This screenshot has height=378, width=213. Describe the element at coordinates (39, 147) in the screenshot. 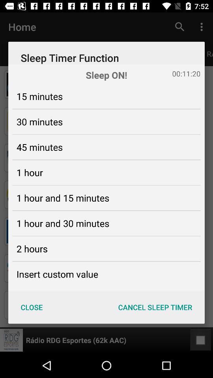

I see `choose 45 minutes` at that location.